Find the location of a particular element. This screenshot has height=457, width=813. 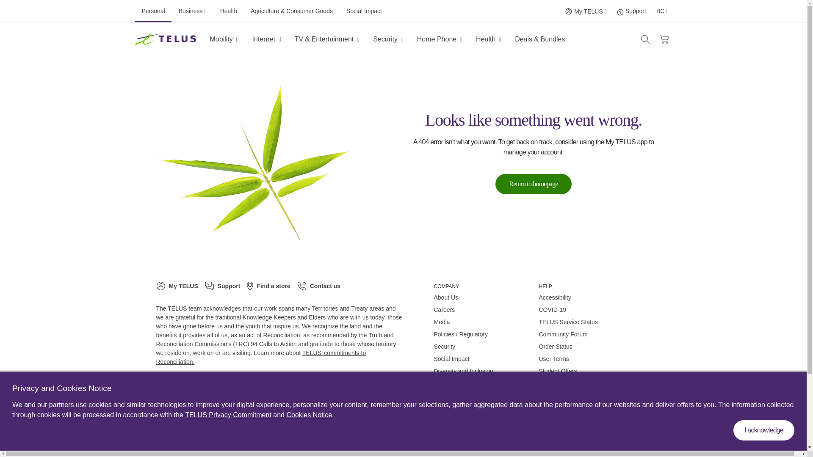

Health is located at coordinates (153, 11).